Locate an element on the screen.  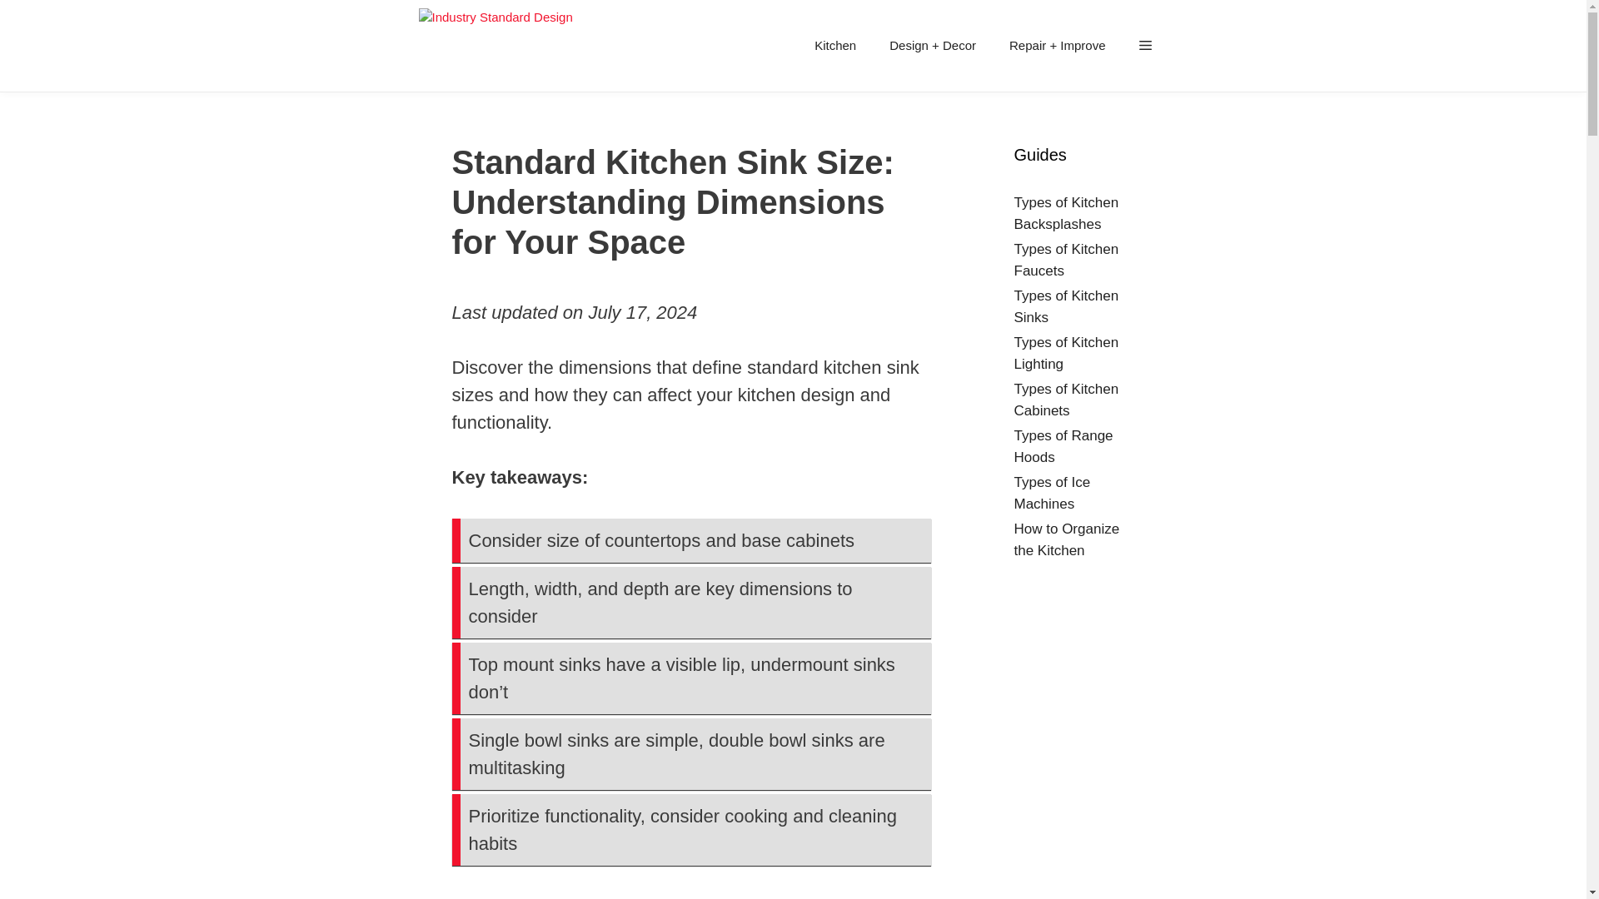
How to Organize the Kitchen is located at coordinates (1067, 539).